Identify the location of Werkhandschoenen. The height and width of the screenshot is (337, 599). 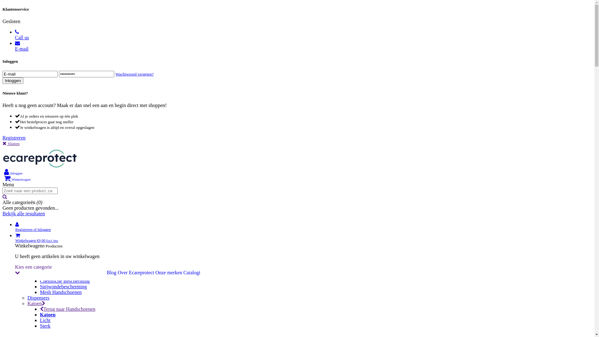
(309, 203).